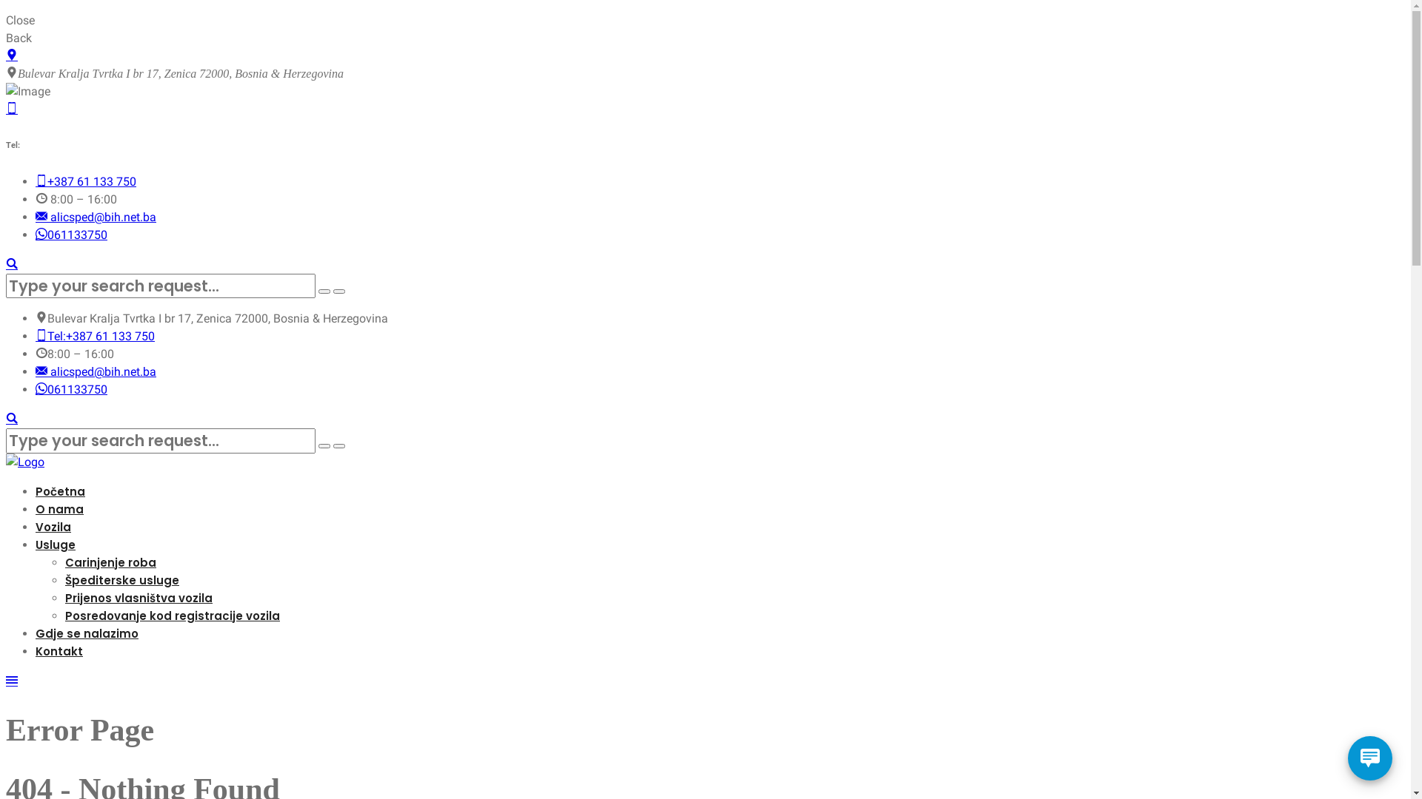 The height and width of the screenshot is (799, 1422). I want to click on Gdje se nalazimo, so click(87, 633).